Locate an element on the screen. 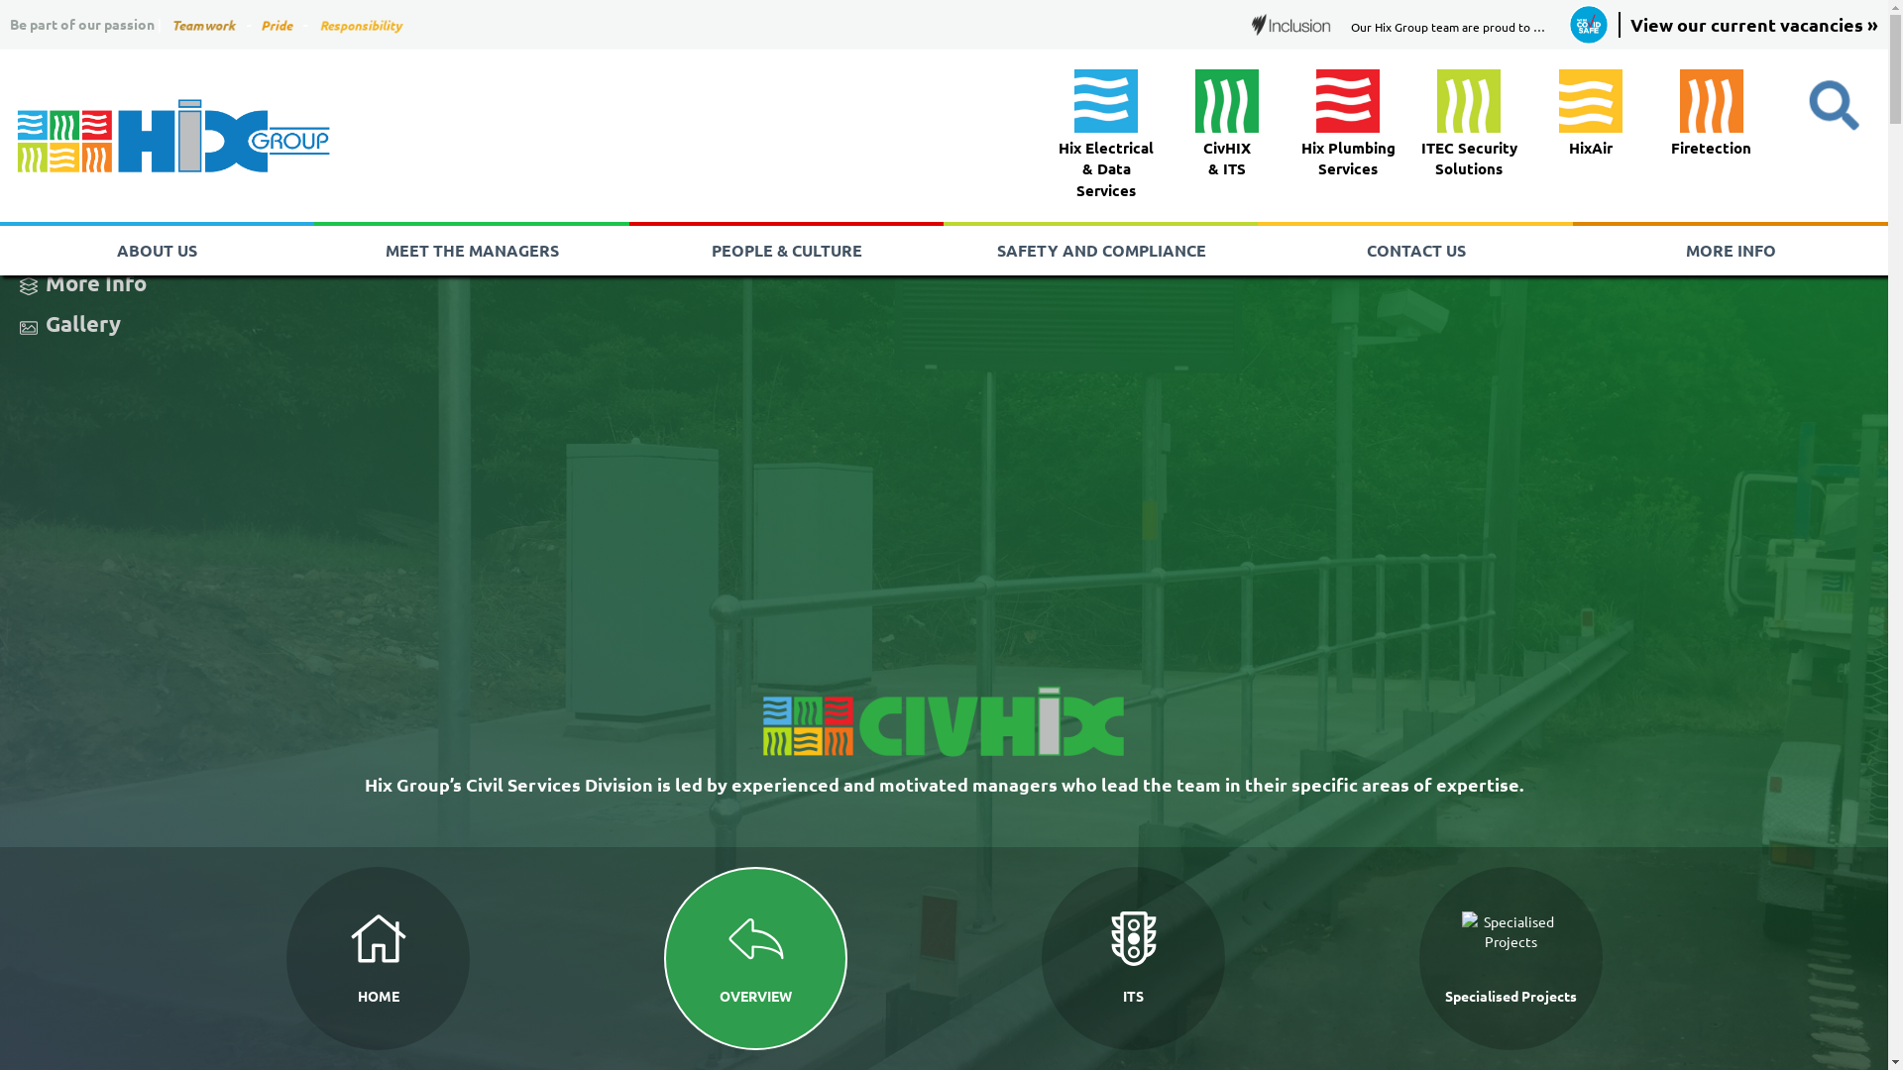 Image resolution: width=1903 pixels, height=1070 pixels. Hix Electrical
& Data Services is located at coordinates (1106, 138).